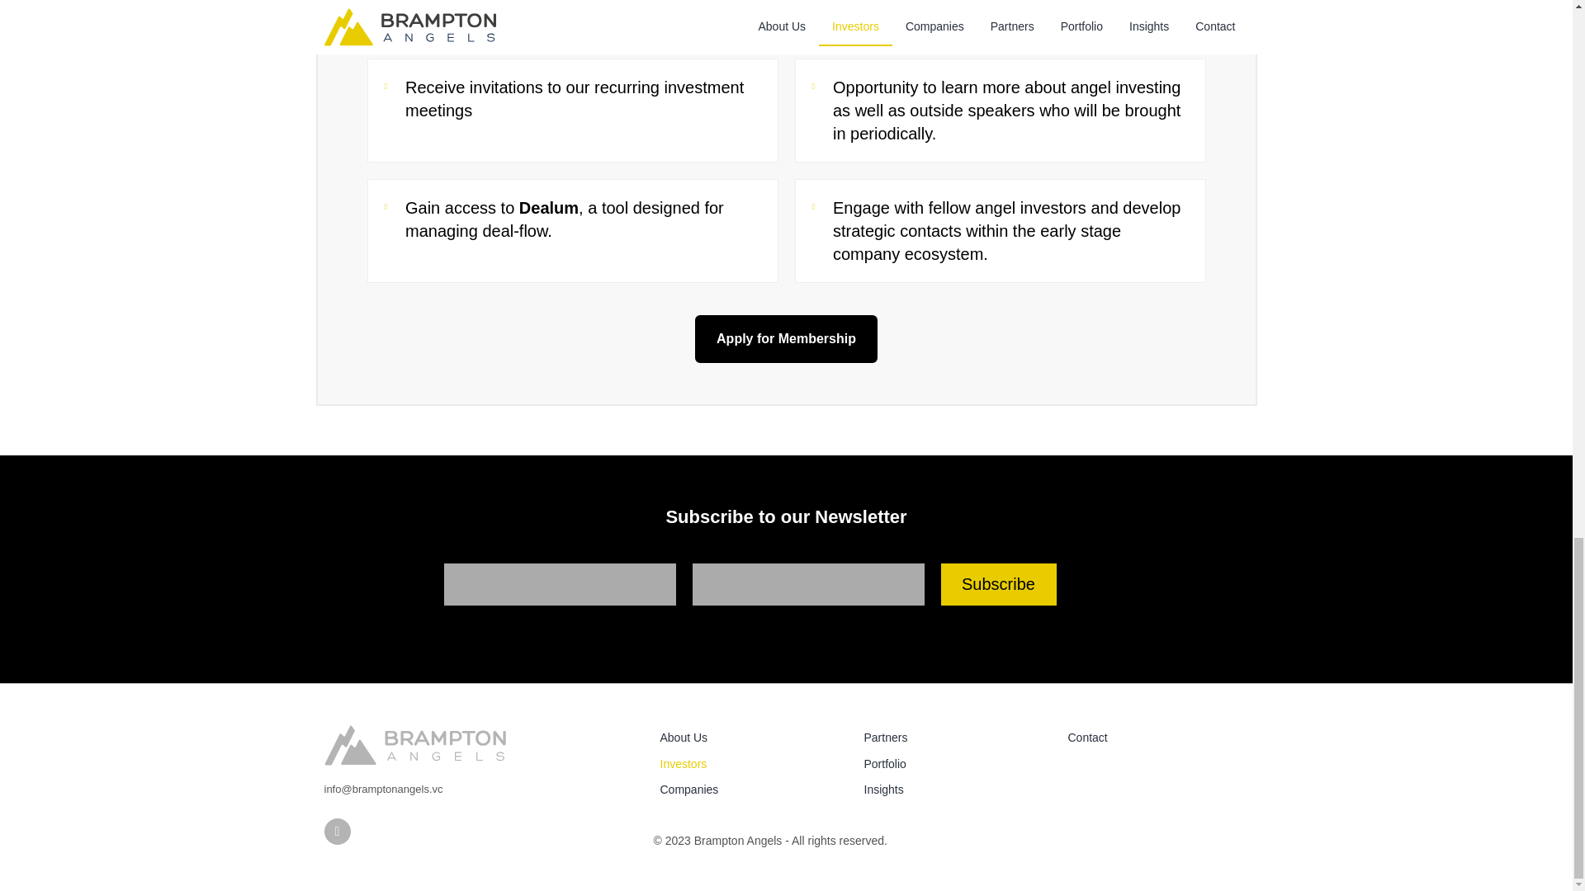 The image size is (1585, 891). Describe the element at coordinates (748, 790) in the screenshot. I see `Companies` at that location.